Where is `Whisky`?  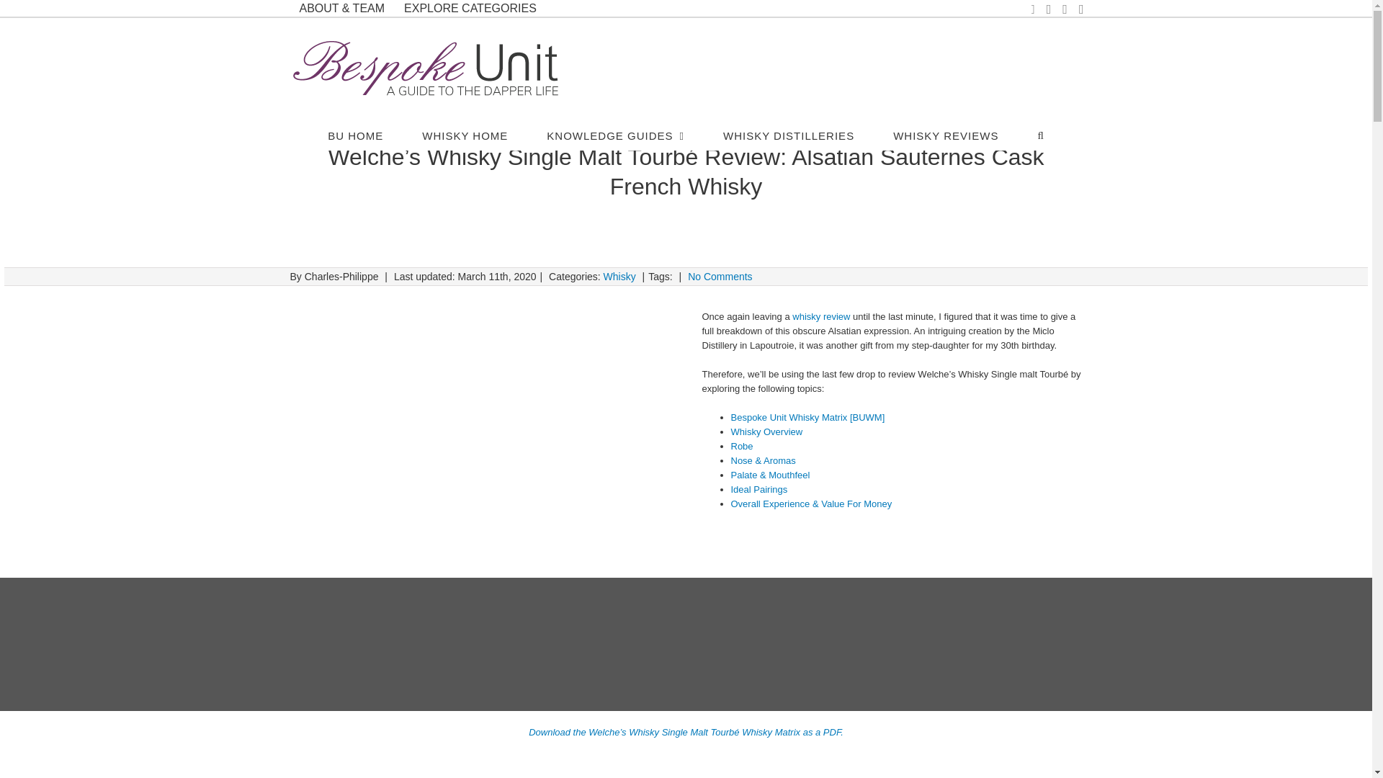
Whisky is located at coordinates (619, 277).